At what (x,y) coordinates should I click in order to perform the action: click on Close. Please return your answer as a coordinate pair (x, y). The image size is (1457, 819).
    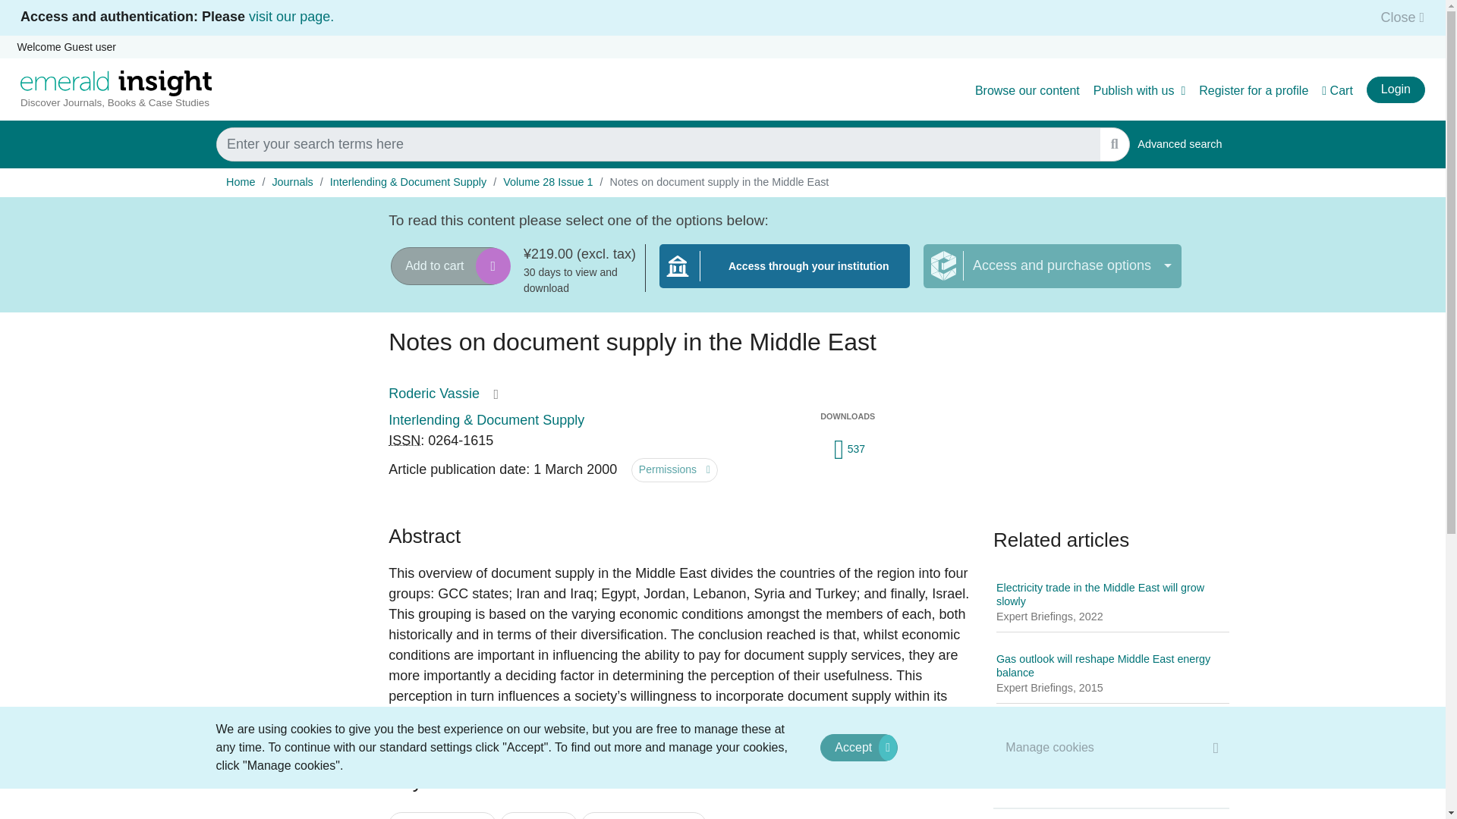
    Looking at the image, I should click on (1398, 17).